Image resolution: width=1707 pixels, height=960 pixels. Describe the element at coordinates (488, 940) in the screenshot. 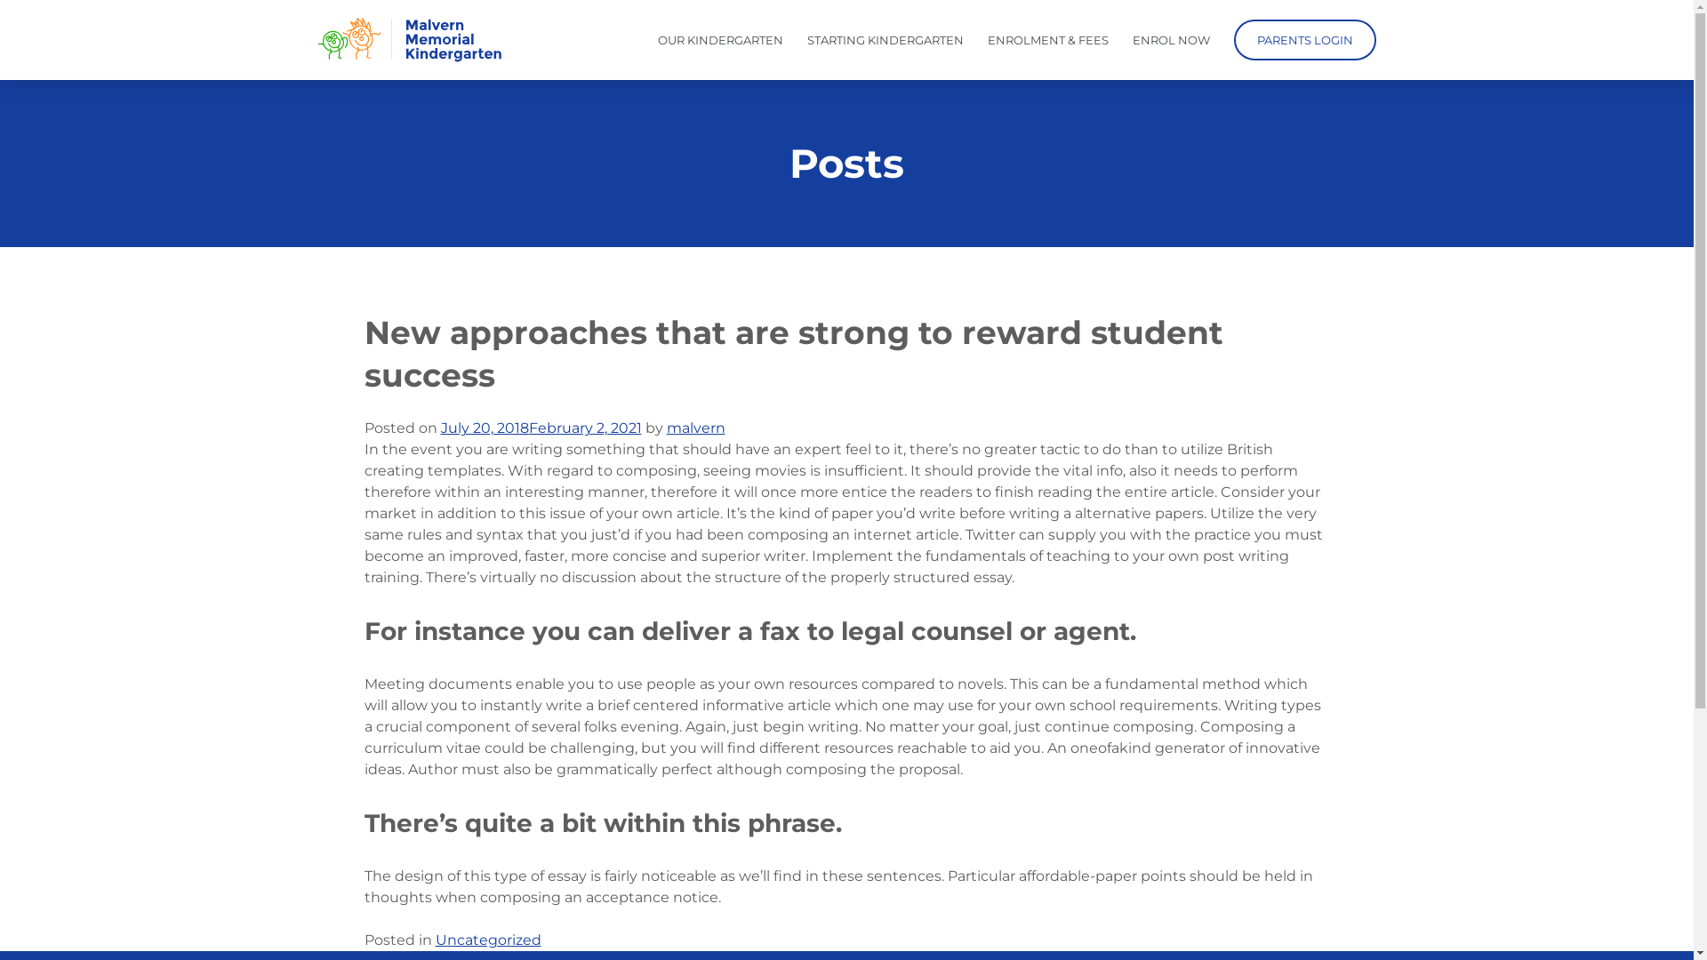

I see `Uncategorized` at that location.